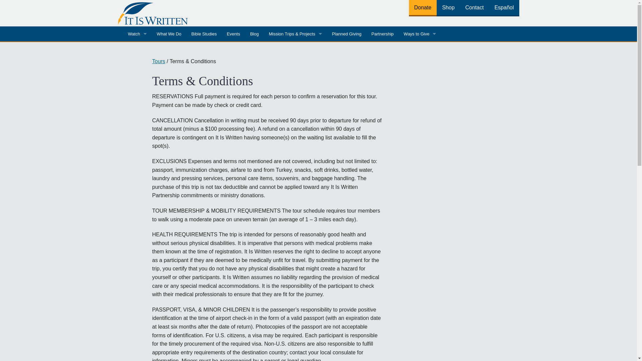  What do you see at coordinates (137, 94) in the screenshot?
I see `In The Word` at bounding box center [137, 94].